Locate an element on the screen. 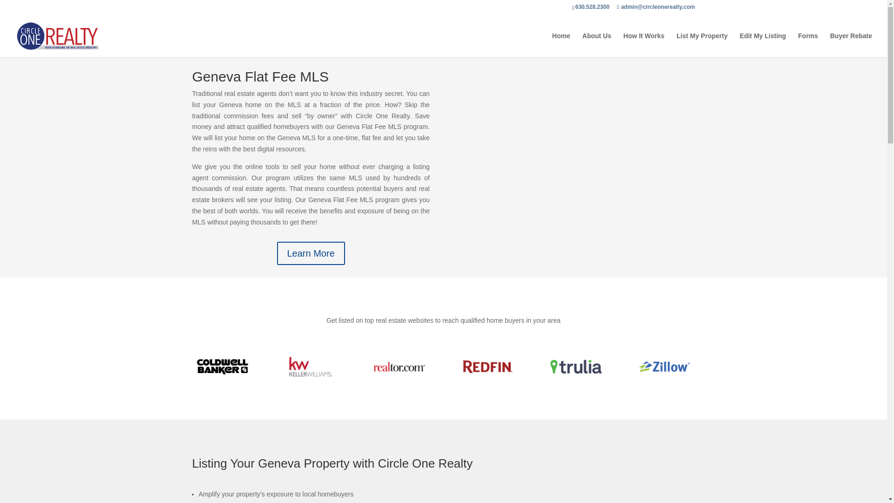 This screenshot has height=503, width=894. List My Property is located at coordinates (702, 45).